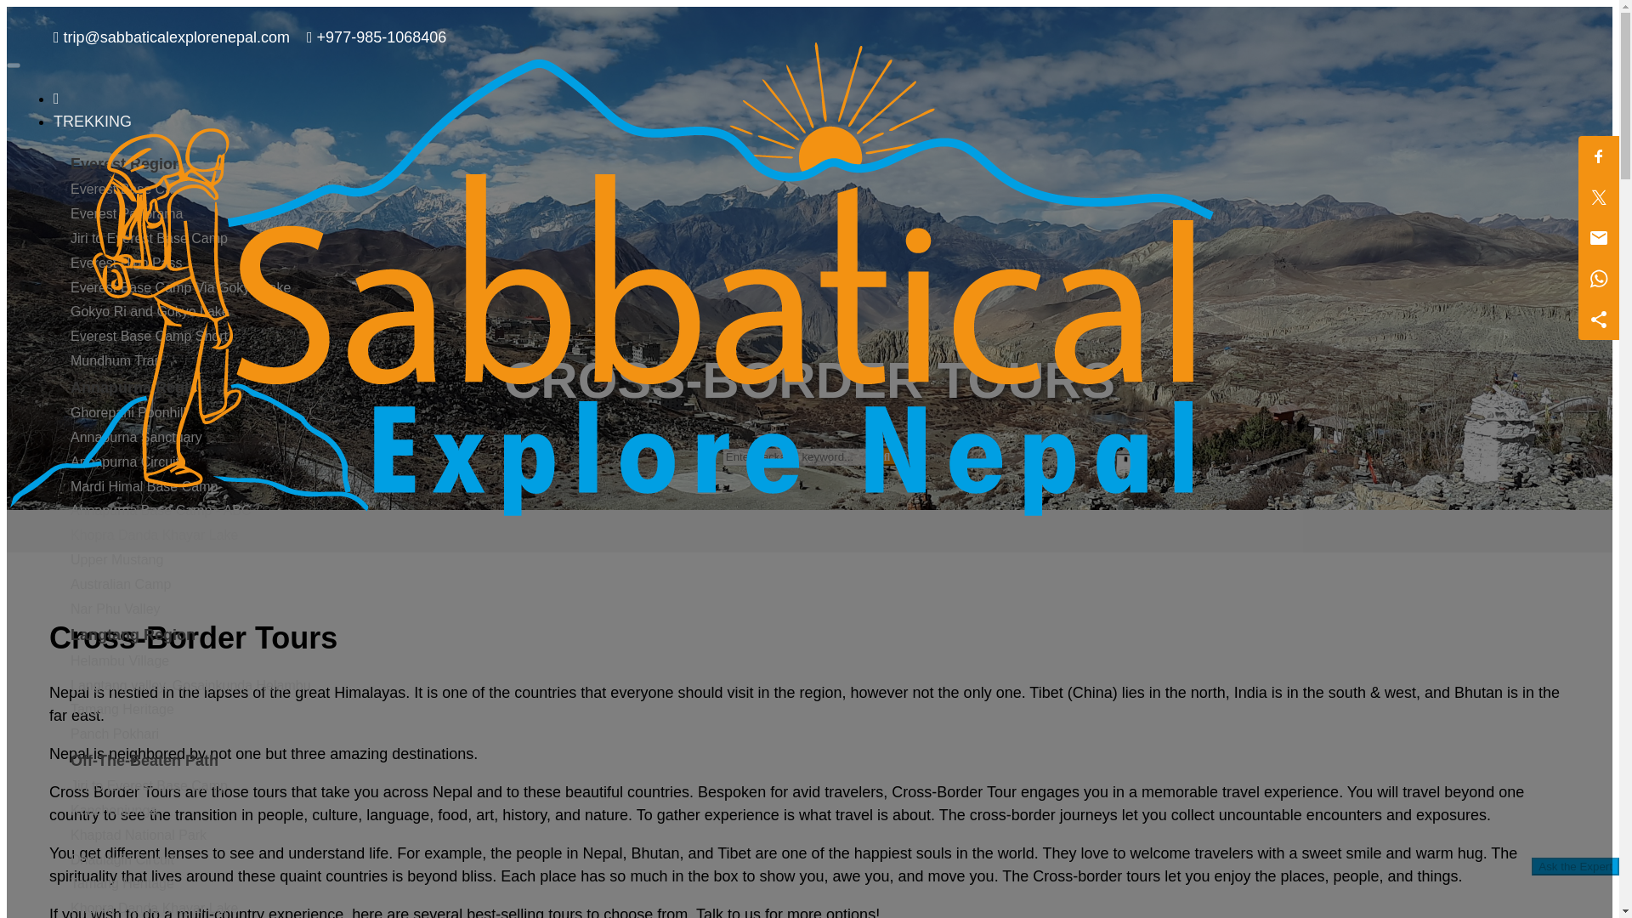  I want to click on Gokyo Ri and Gokyo Lake, so click(150, 311).